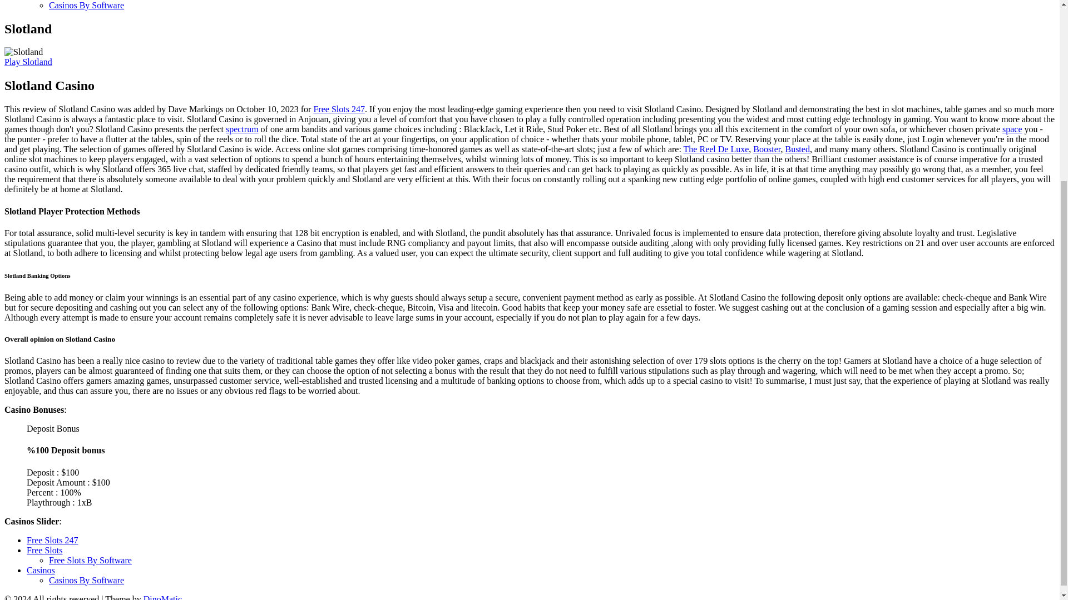  Describe the element at coordinates (767, 149) in the screenshot. I see `Booster` at that location.